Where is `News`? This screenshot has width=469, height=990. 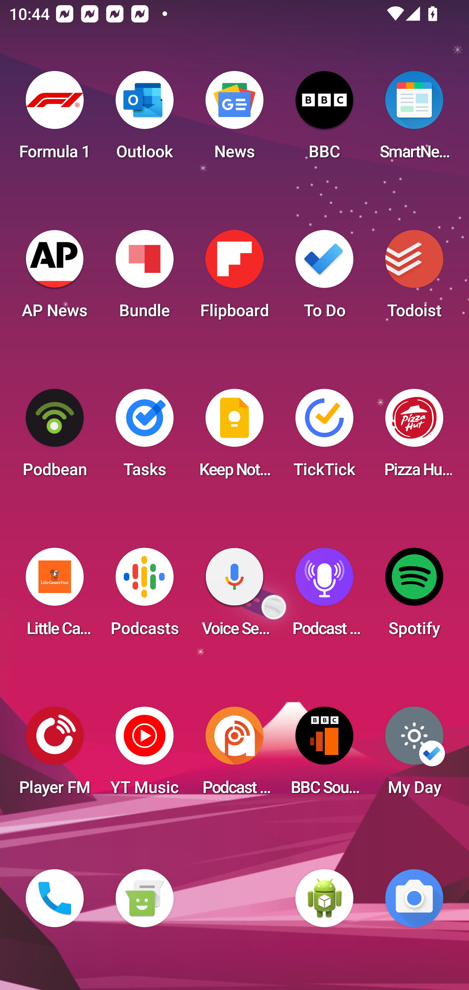 News is located at coordinates (234, 119).